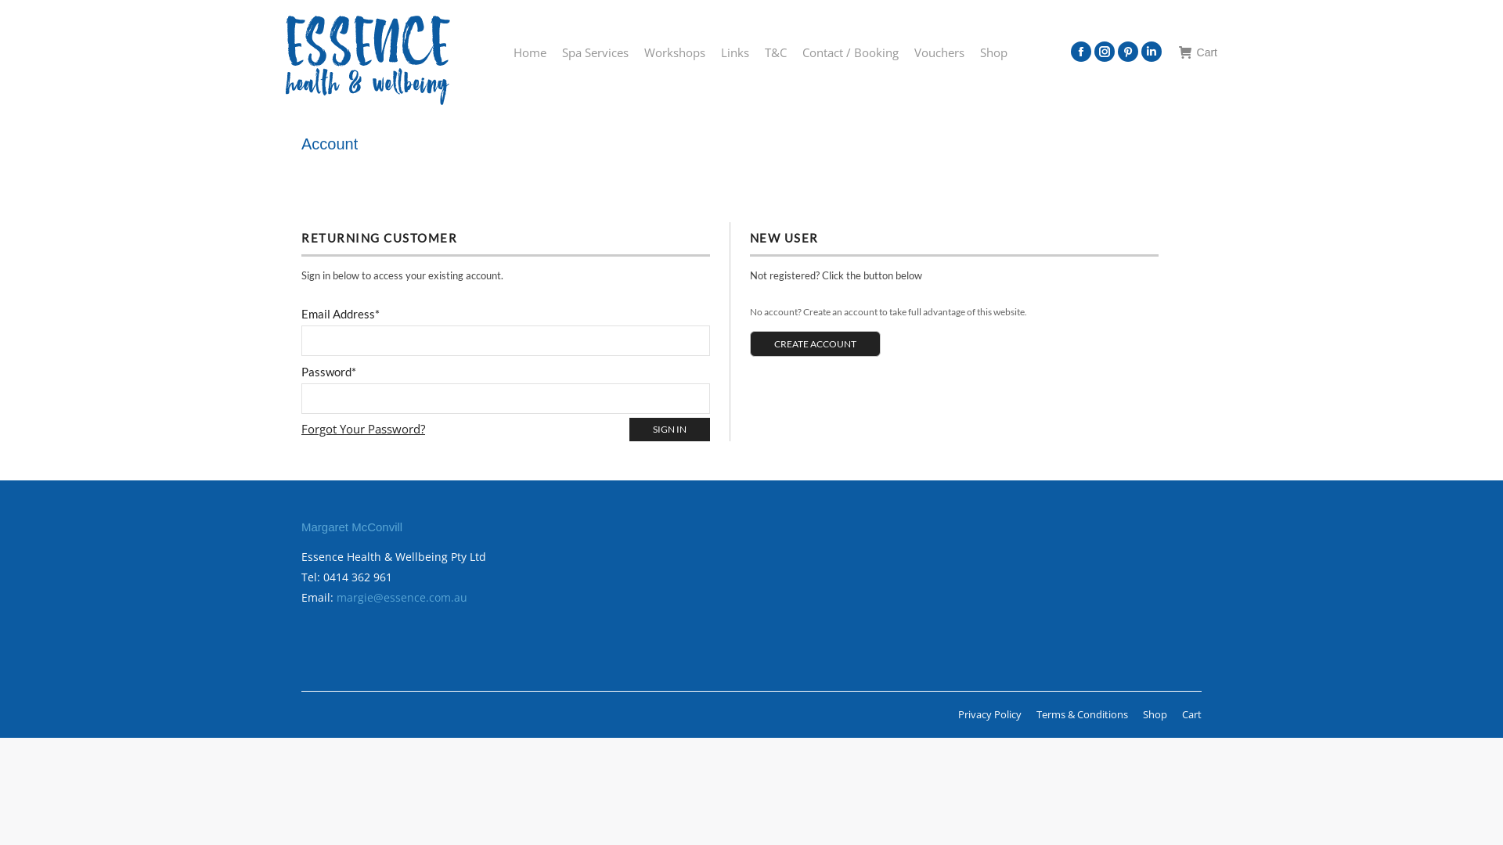 The width and height of the screenshot is (1503, 845). I want to click on CREATE ACCOUNT, so click(816, 343).